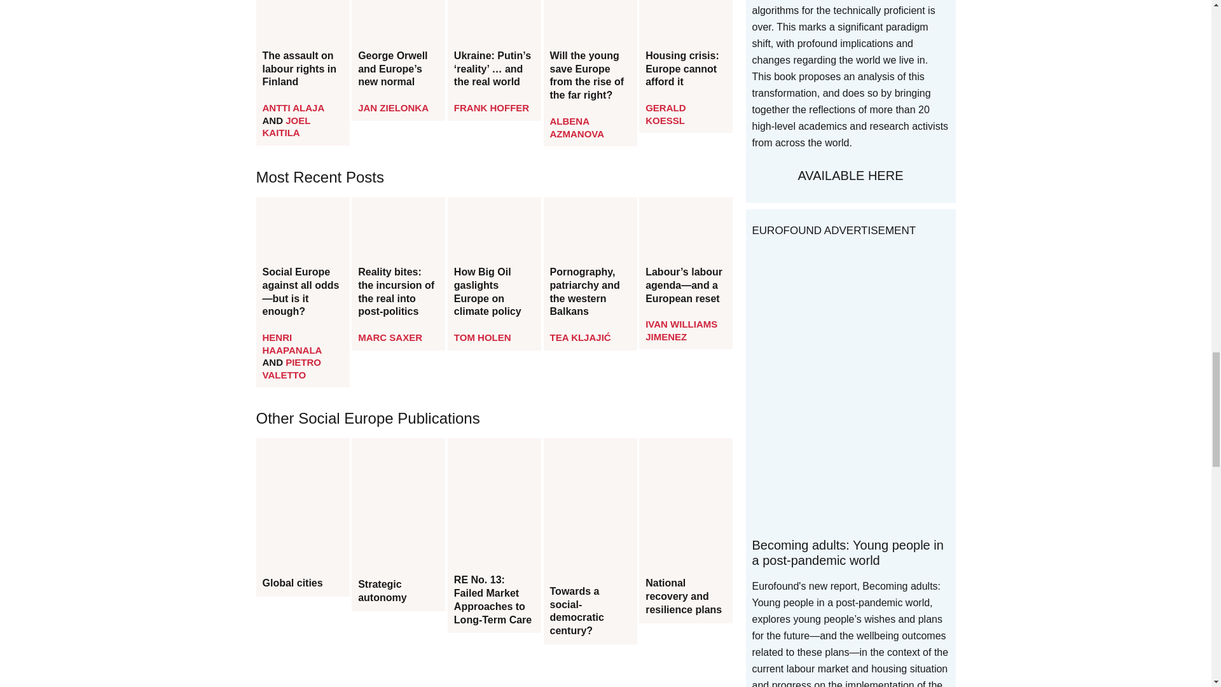 The height and width of the screenshot is (687, 1221). Describe the element at coordinates (483, 337) in the screenshot. I see `Tom Holen` at that location.